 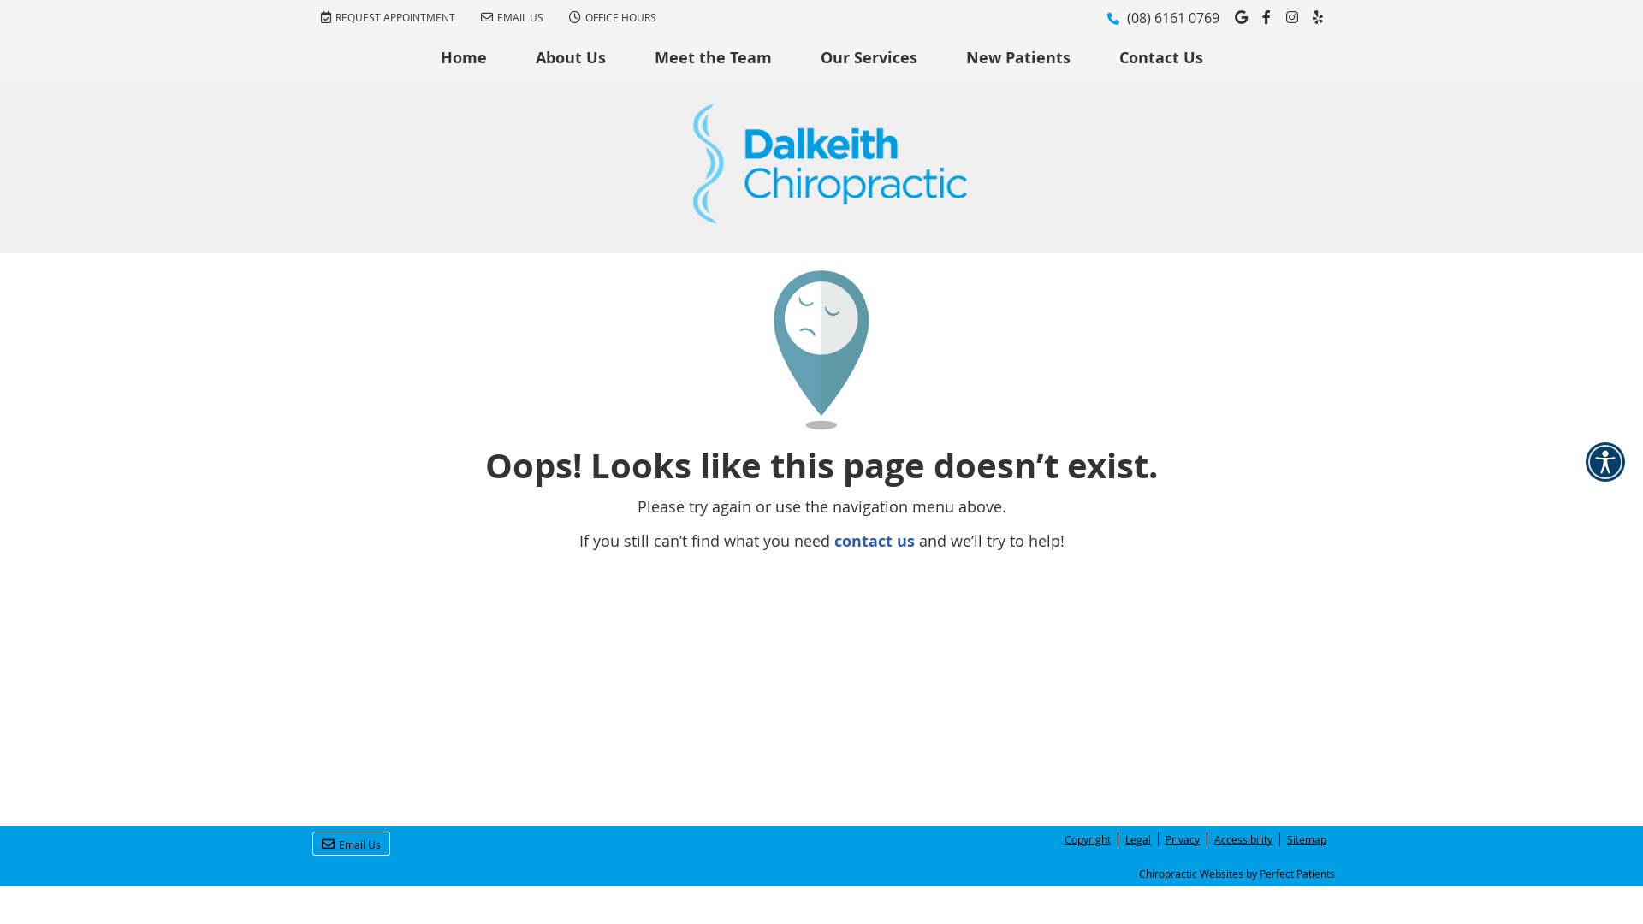 I want to click on REQUEST APPOINTMENT, so click(x=389, y=16).